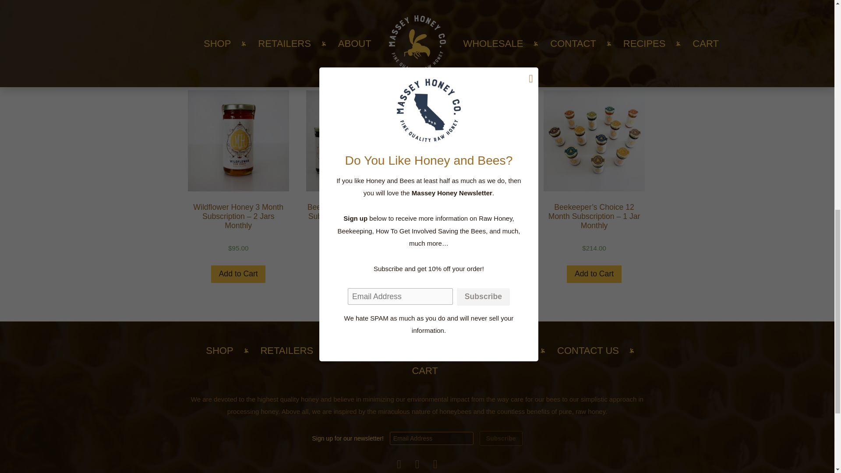  I want to click on 1, so click(206, 23).